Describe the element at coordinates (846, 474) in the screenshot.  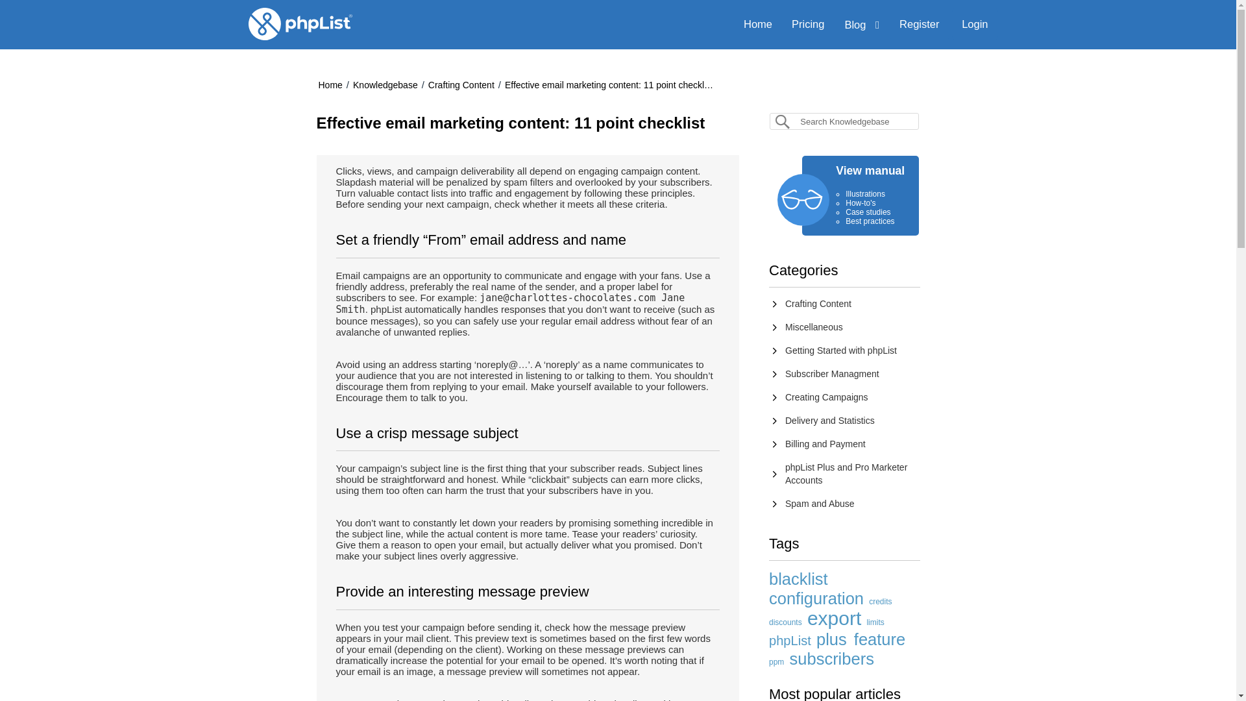
I see `View` at that location.